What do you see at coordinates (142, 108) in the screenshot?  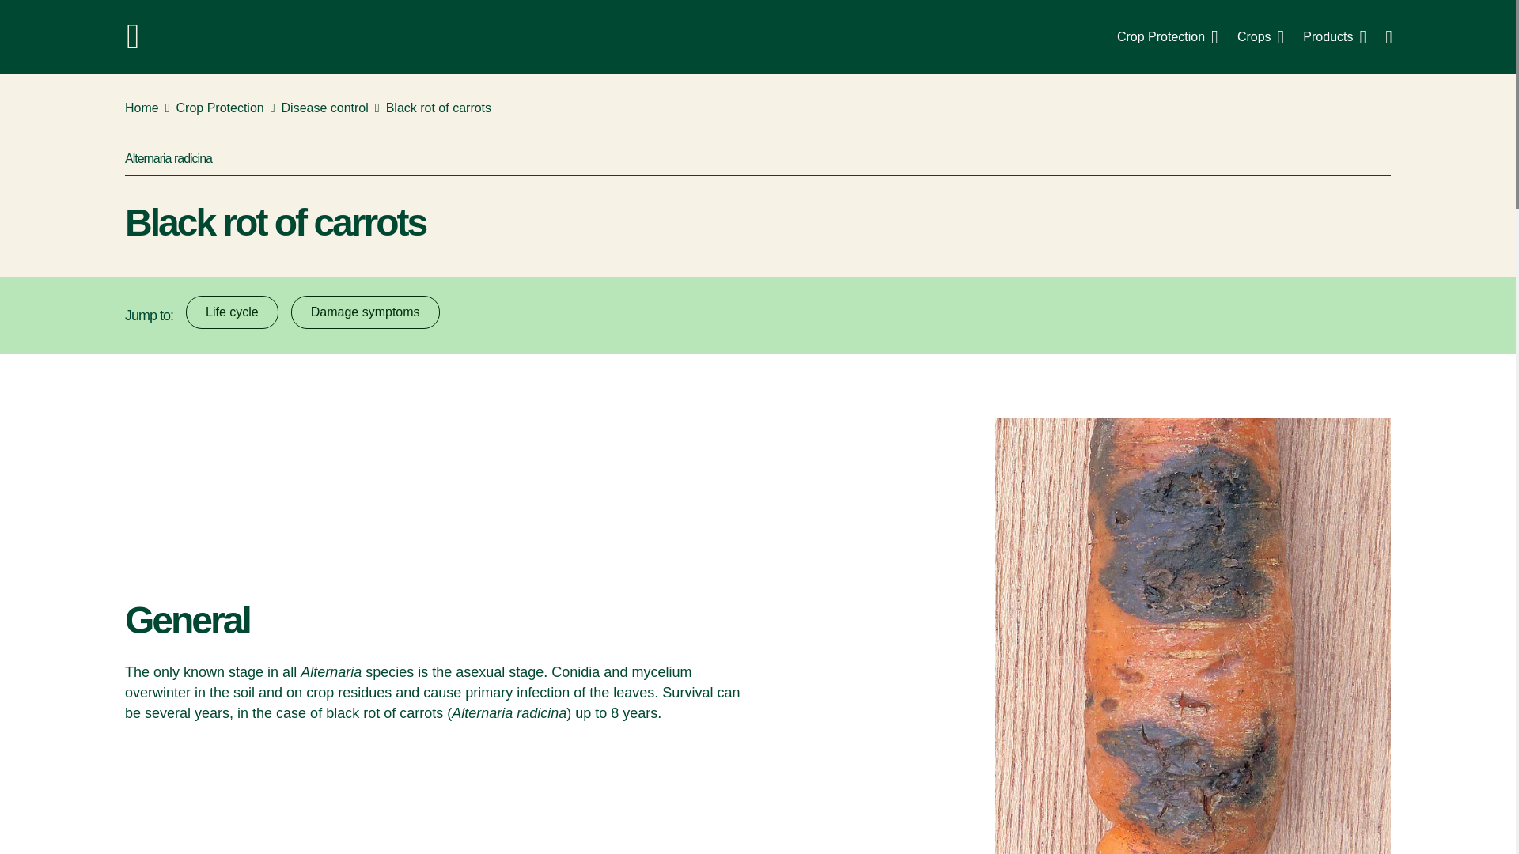 I see `Home` at bounding box center [142, 108].